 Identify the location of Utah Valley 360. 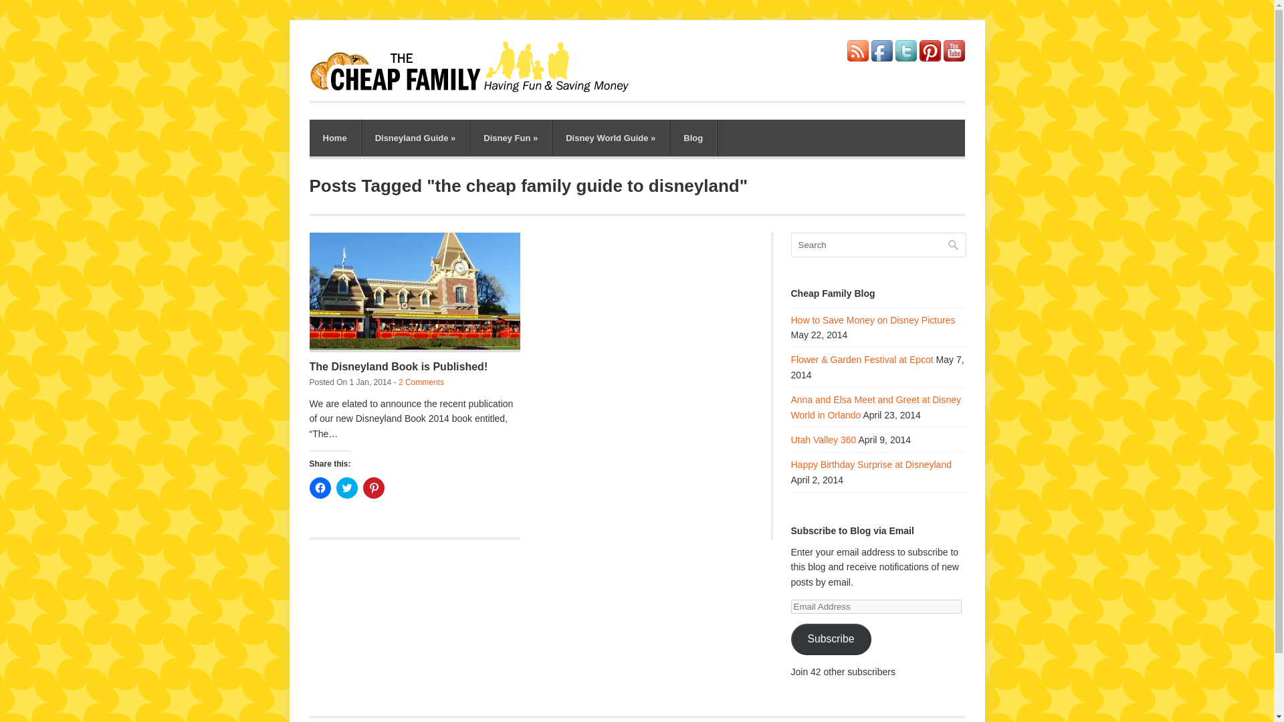
(823, 440).